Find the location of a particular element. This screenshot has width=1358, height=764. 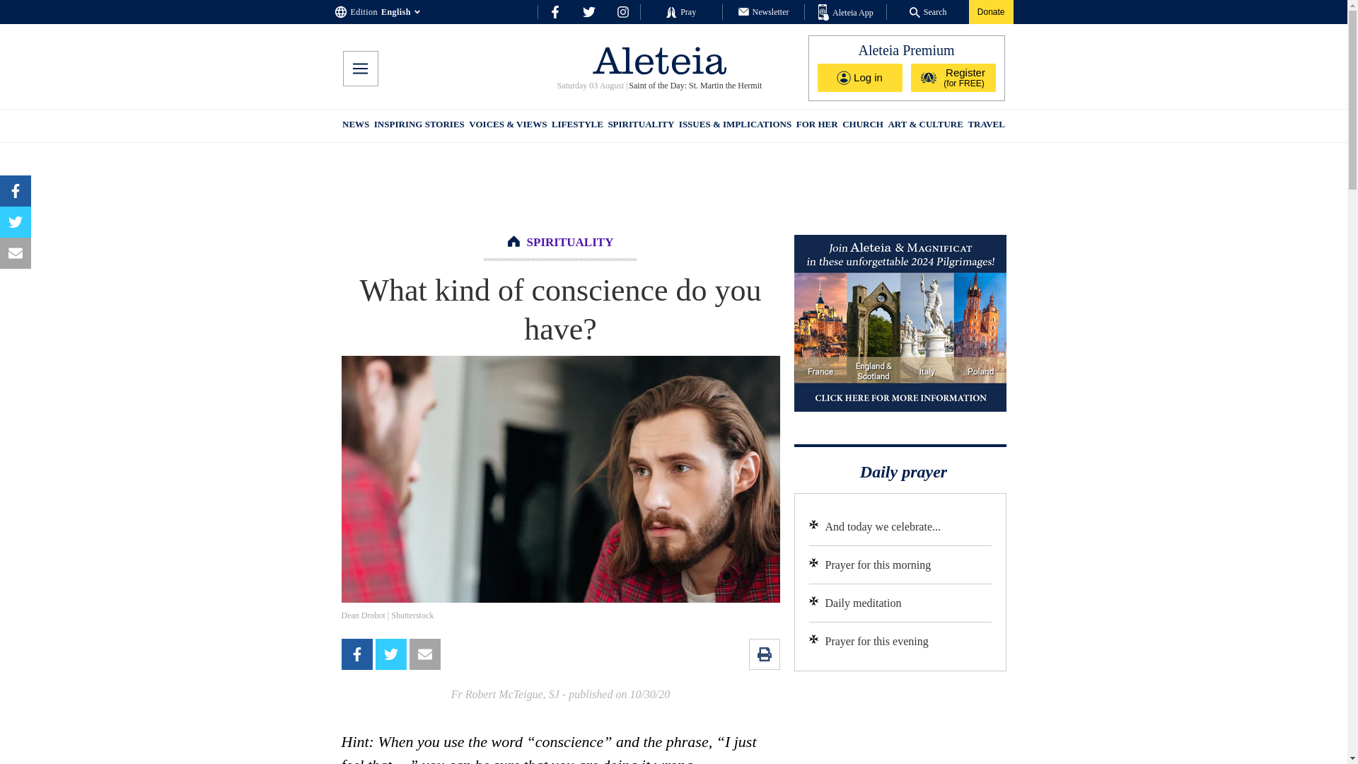

Newsletter is located at coordinates (764, 11).